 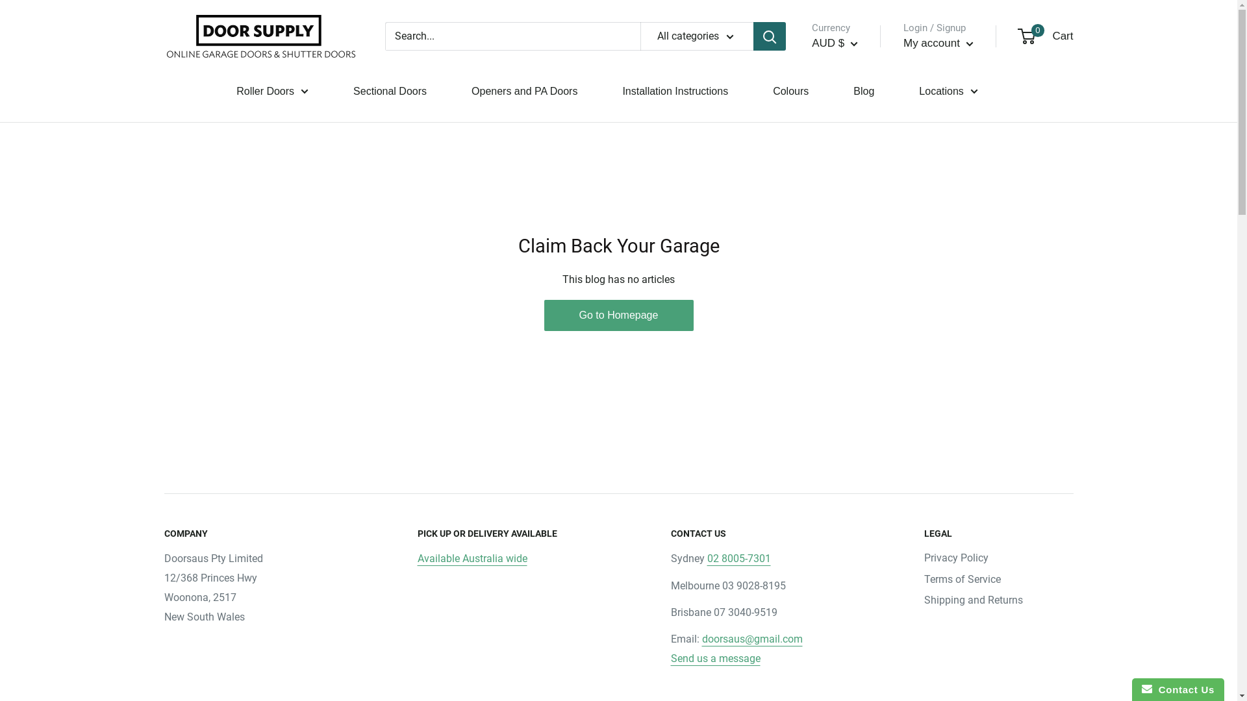 I want to click on TOP, so click(x=197, y=309).